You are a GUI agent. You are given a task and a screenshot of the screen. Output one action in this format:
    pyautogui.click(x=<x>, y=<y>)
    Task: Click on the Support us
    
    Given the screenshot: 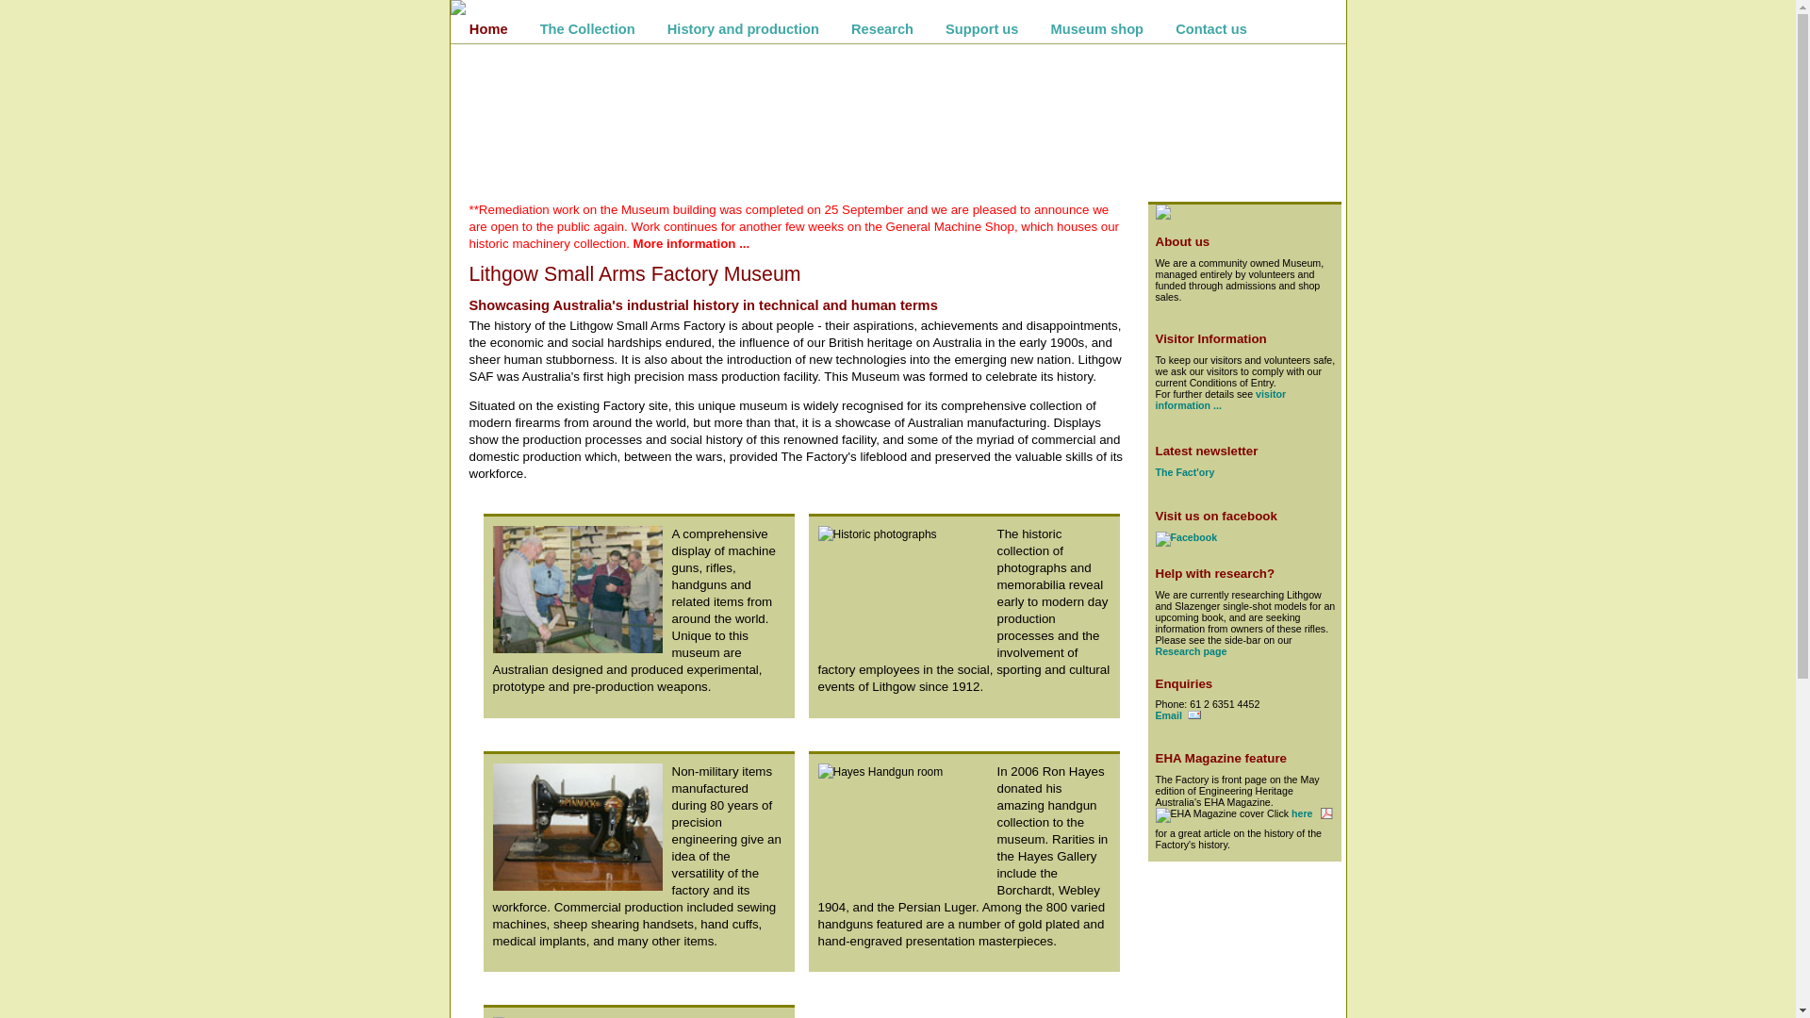 What is the action you would take?
    pyautogui.click(x=981, y=29)
    